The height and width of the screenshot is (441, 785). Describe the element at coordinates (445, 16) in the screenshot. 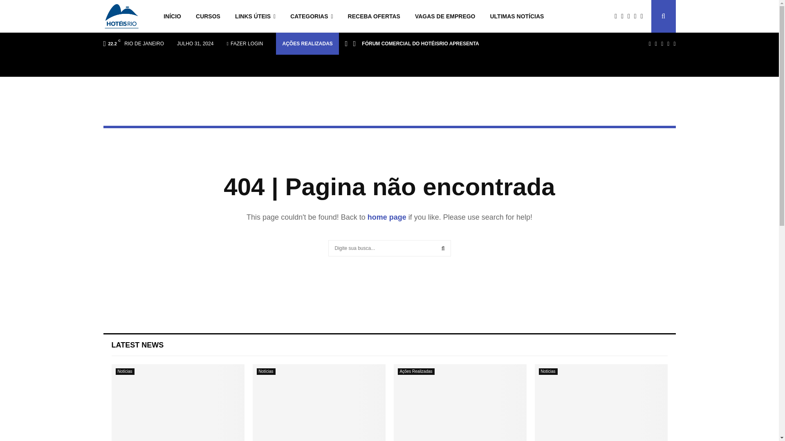

I see `VAGAS DE EMPREGO` at that location.